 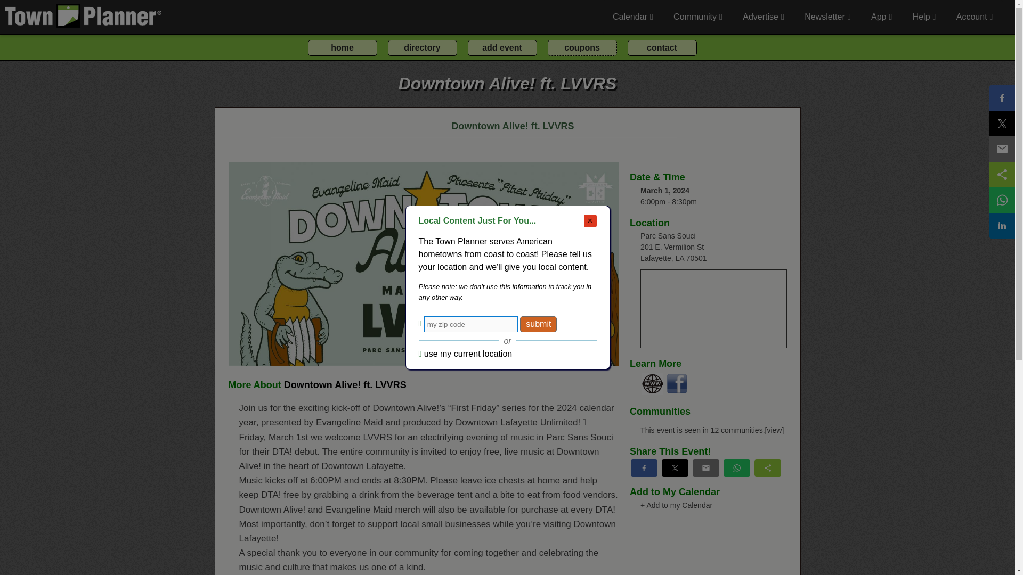 What do you see at coordinates (662, 47) in the screenshot?
I see `contact` at bounding box center [662, 47].